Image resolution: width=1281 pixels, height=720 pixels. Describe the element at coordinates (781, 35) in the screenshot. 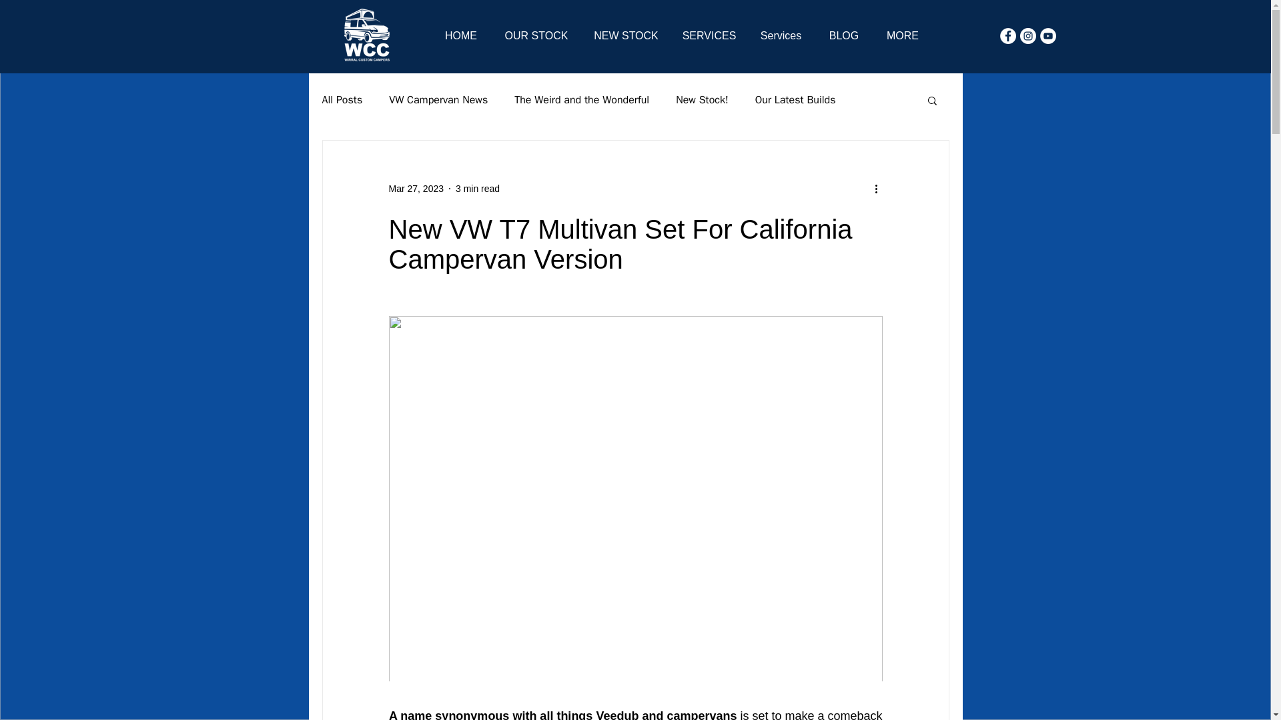

I see `Services` at that location.